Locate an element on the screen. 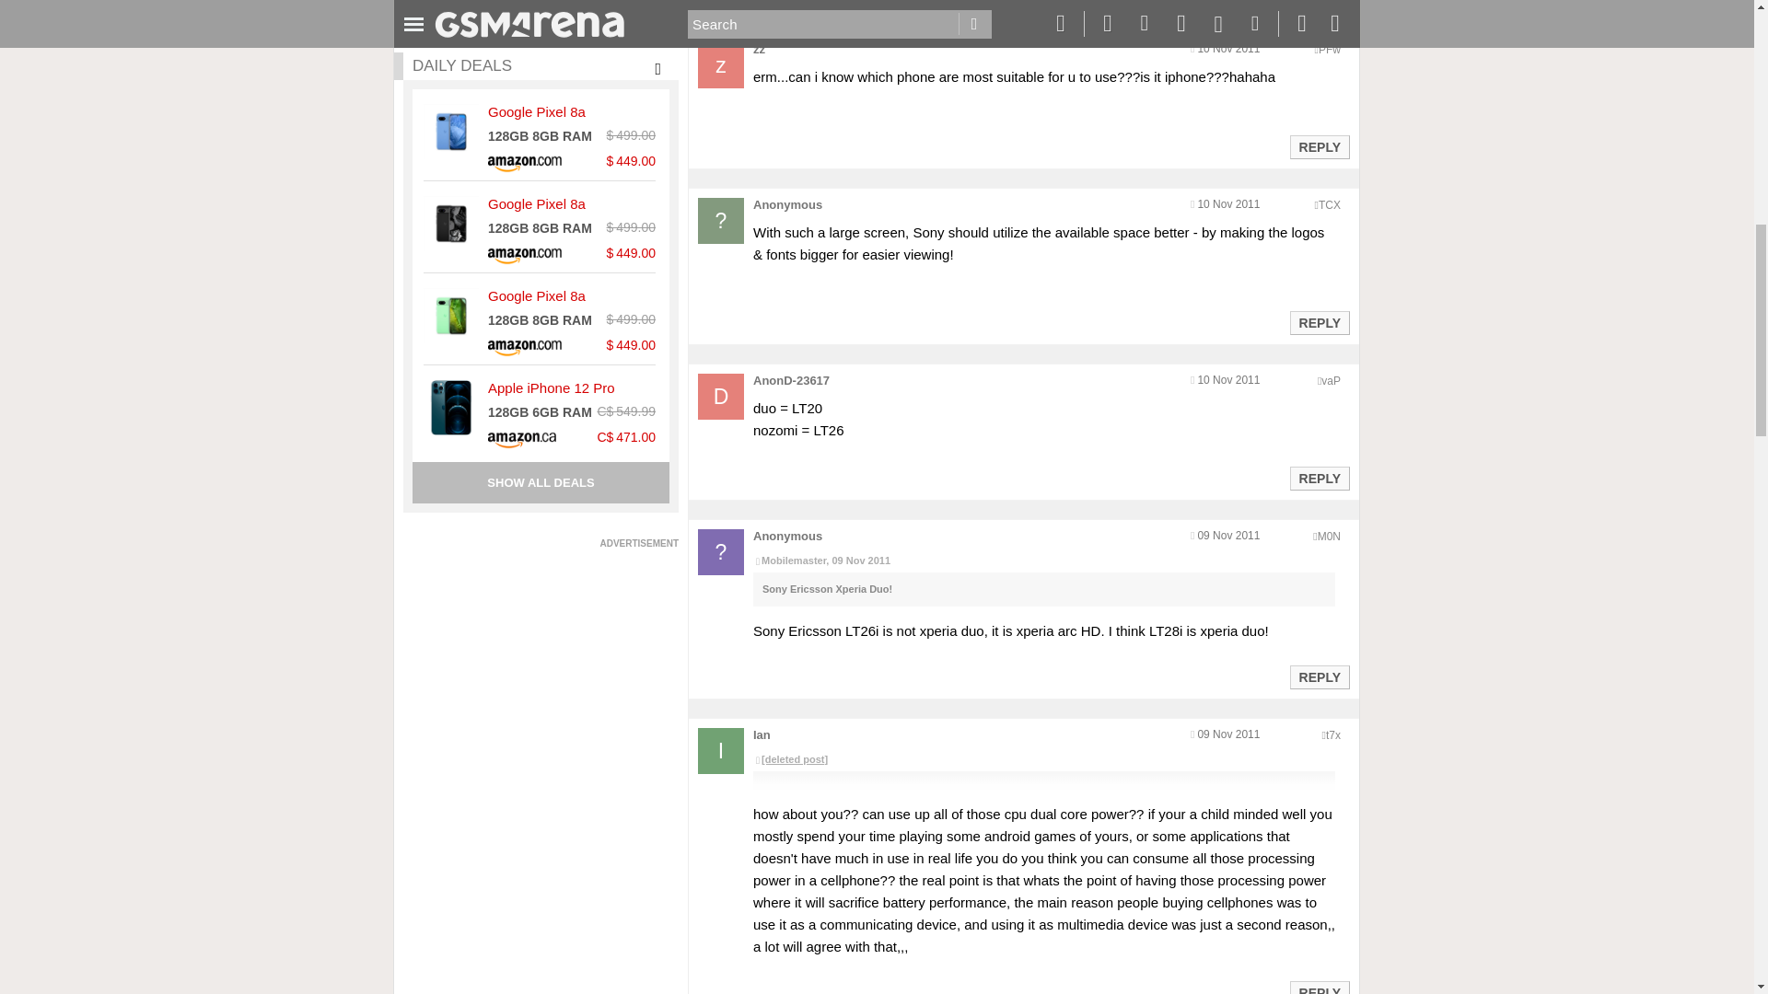 The width and height of the screenshot is (1768, 994). Encoded anonymized location is located at coordinates (1330, 205).